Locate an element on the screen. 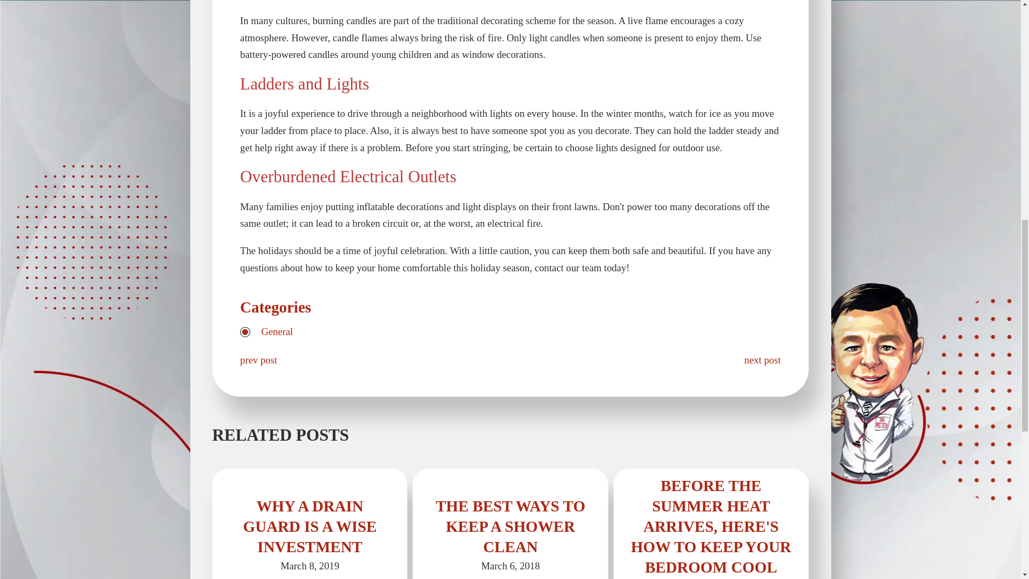 The width and height of the screenshot is (1029, 579). General is located at coordinates (277, 331).